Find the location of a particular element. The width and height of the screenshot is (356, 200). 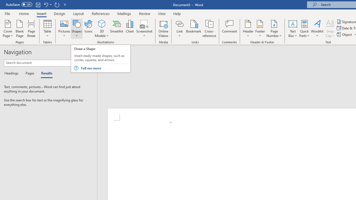

Link is located at coordinates (179, 23).